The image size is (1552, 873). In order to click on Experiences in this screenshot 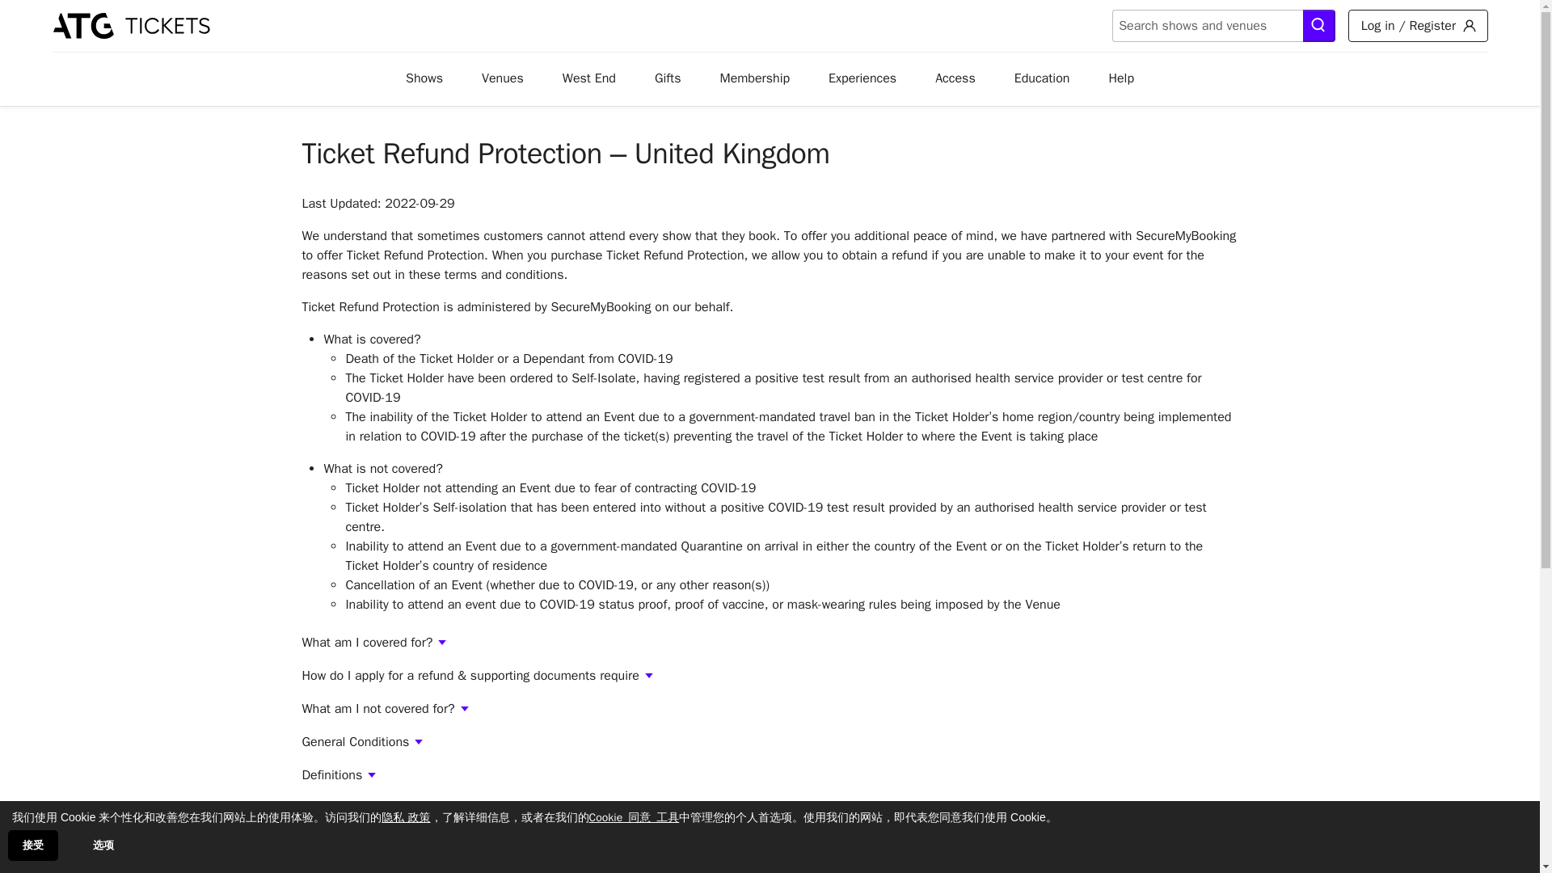, I will do `click(862, 79)`.